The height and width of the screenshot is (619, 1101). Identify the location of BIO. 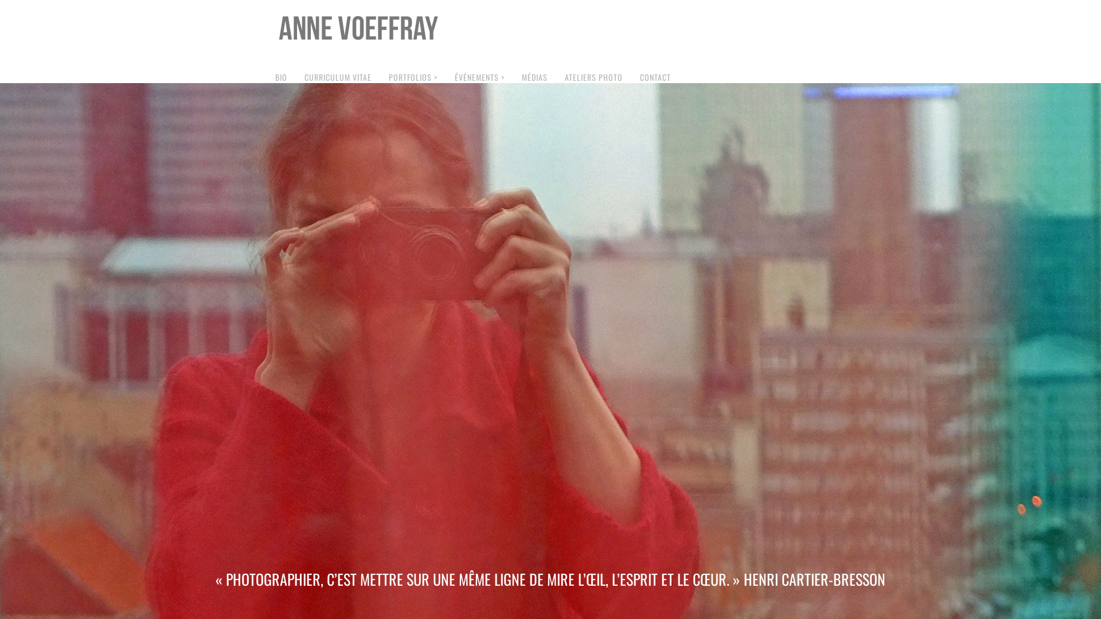
(281, 77).